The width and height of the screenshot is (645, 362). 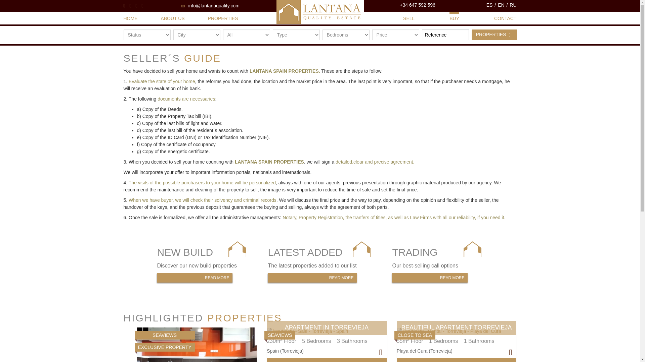 What do you see at coordinates (513, 5) in the screenshot?
I see `RU` at bounding box center [513, 5].